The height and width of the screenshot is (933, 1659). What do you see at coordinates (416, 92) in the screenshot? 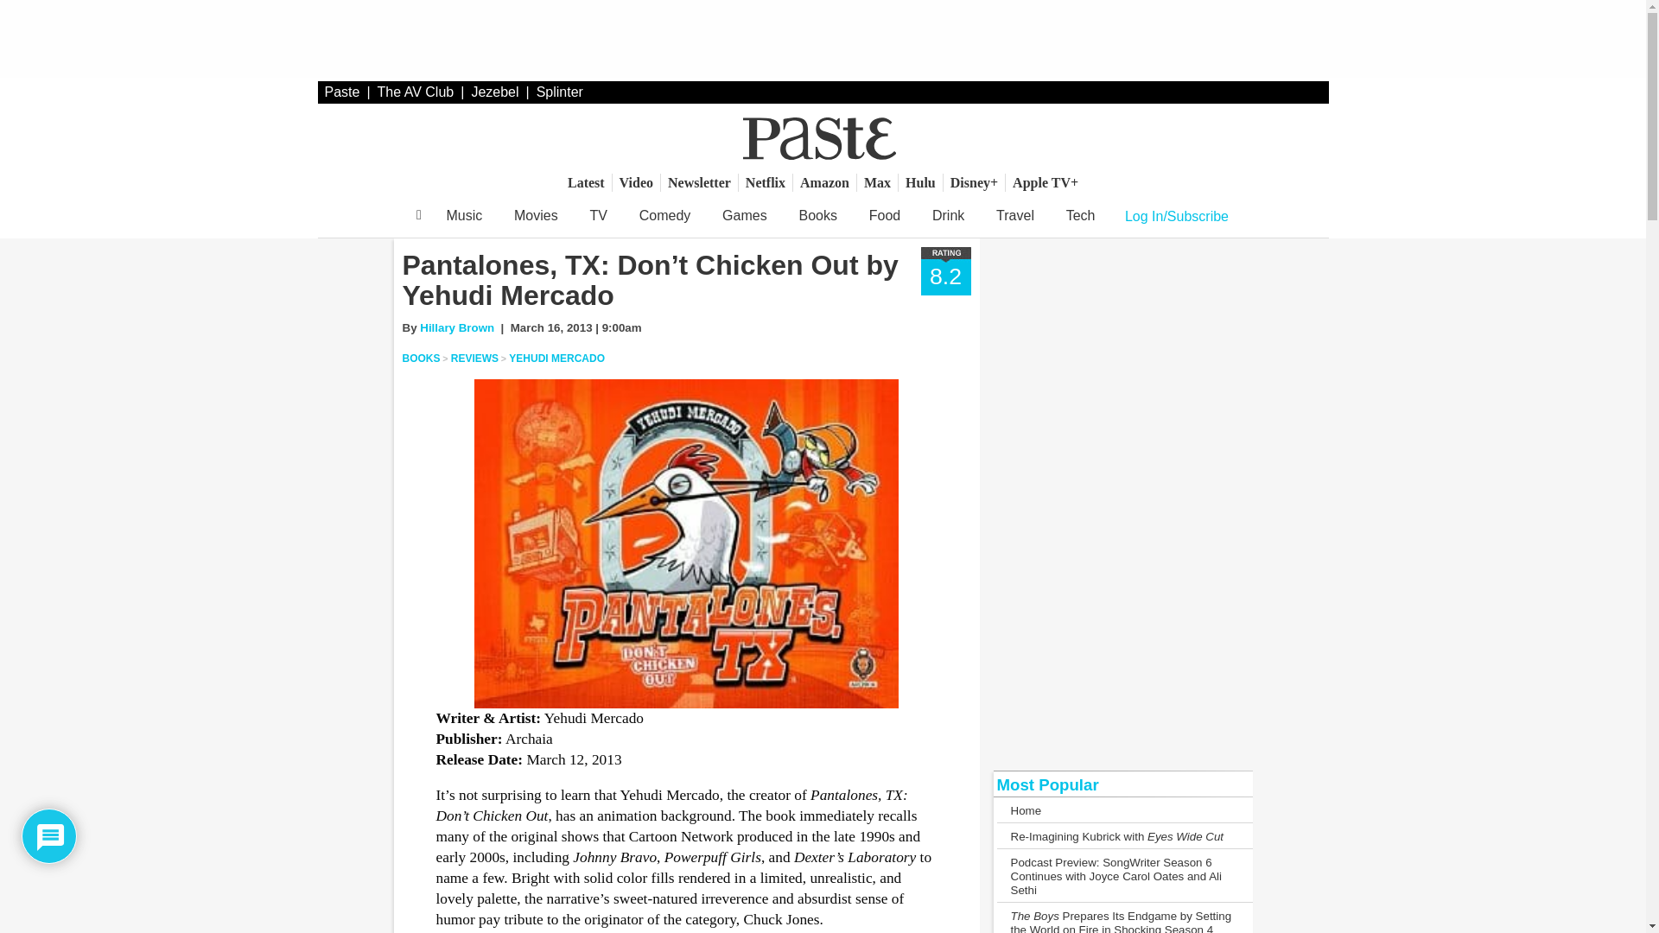
I see `The AV Club` at bounding box center [416, 92].